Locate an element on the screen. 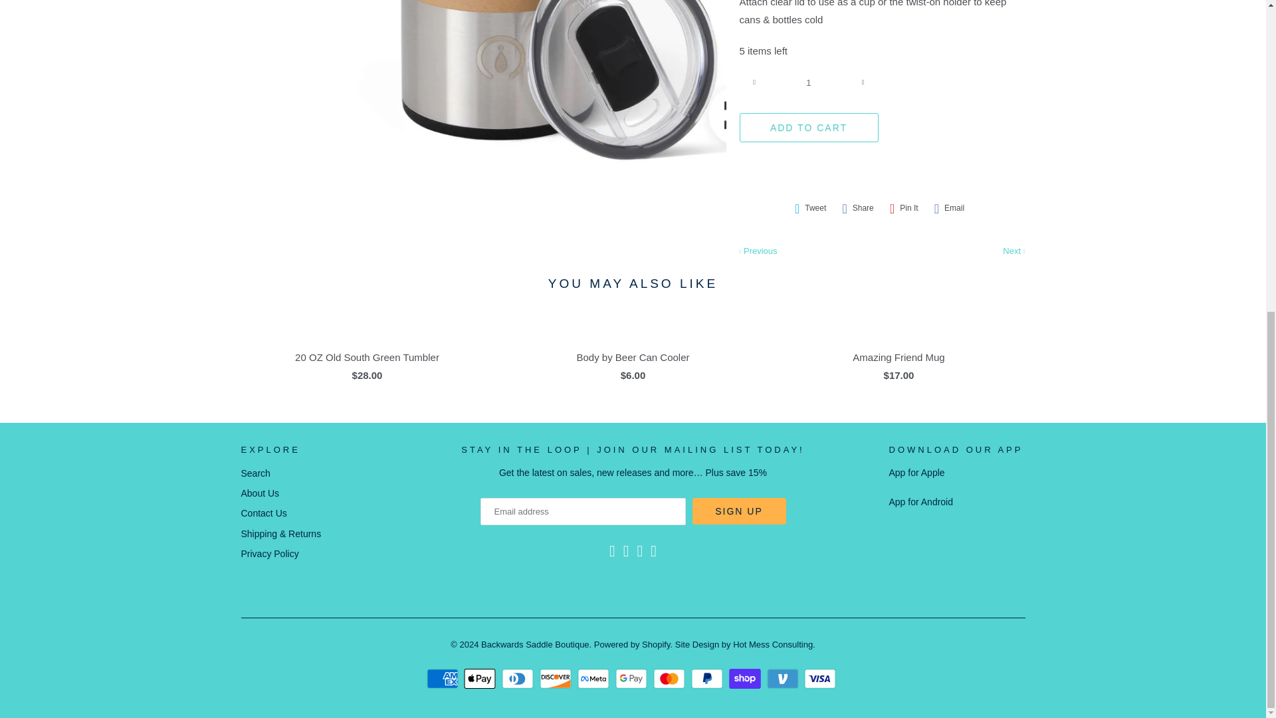  Visa is located at coordinates (821, 678).